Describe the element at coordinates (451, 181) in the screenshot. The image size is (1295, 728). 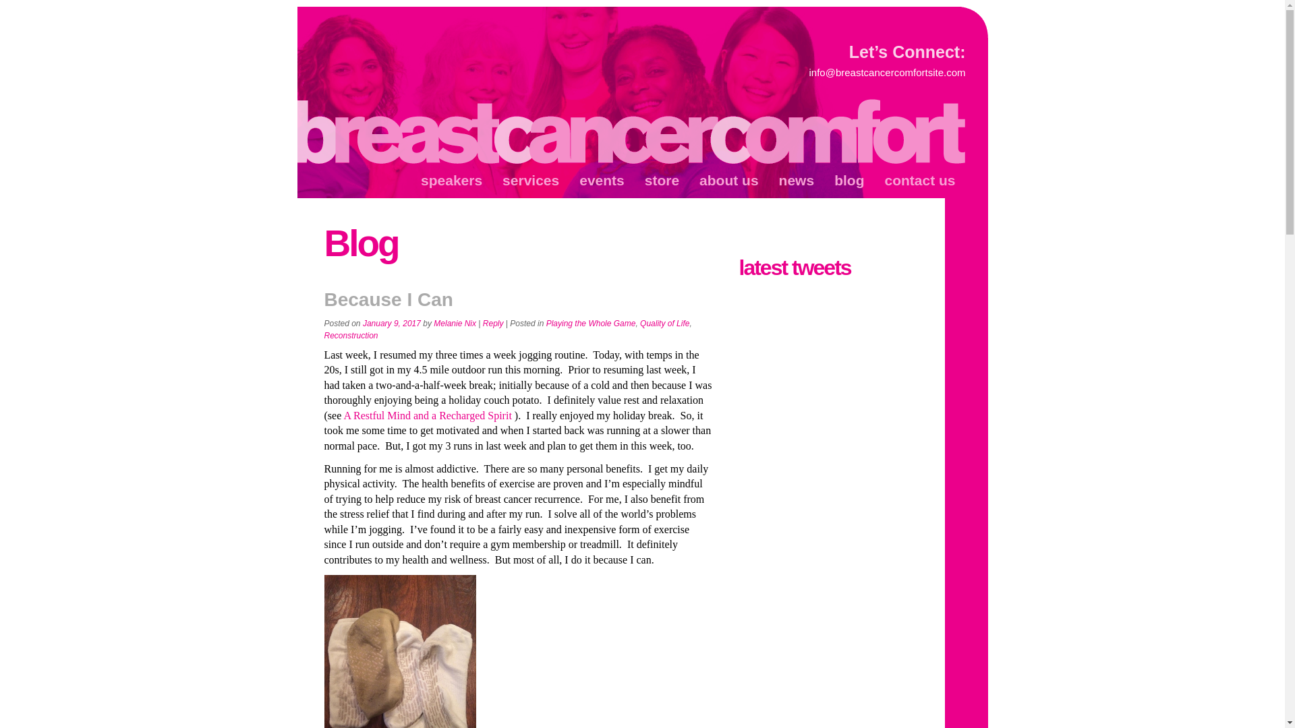
I see `speakers` at that location.